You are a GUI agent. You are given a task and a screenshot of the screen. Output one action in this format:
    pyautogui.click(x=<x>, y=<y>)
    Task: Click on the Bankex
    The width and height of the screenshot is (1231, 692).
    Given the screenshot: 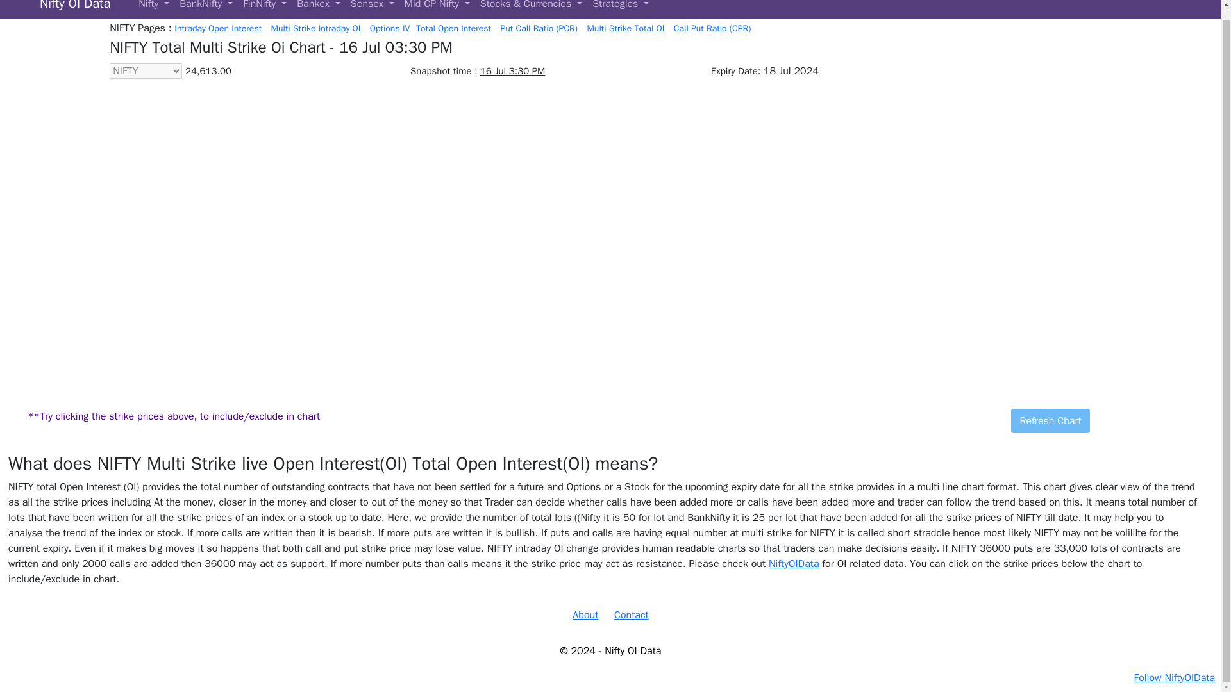 What is the action you would take?
    pyautogui.click(x=319, y=8)
    